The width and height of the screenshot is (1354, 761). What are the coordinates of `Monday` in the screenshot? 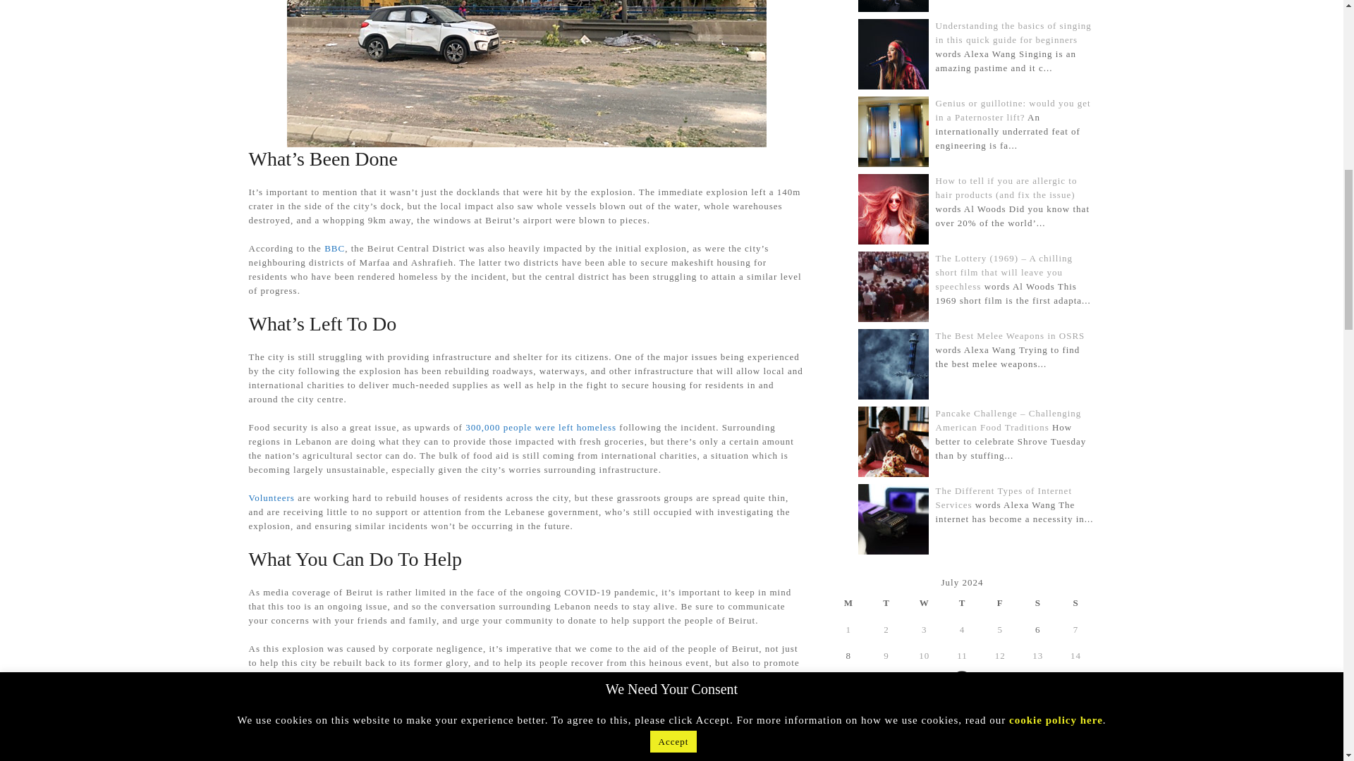 It's located at (848, 602).